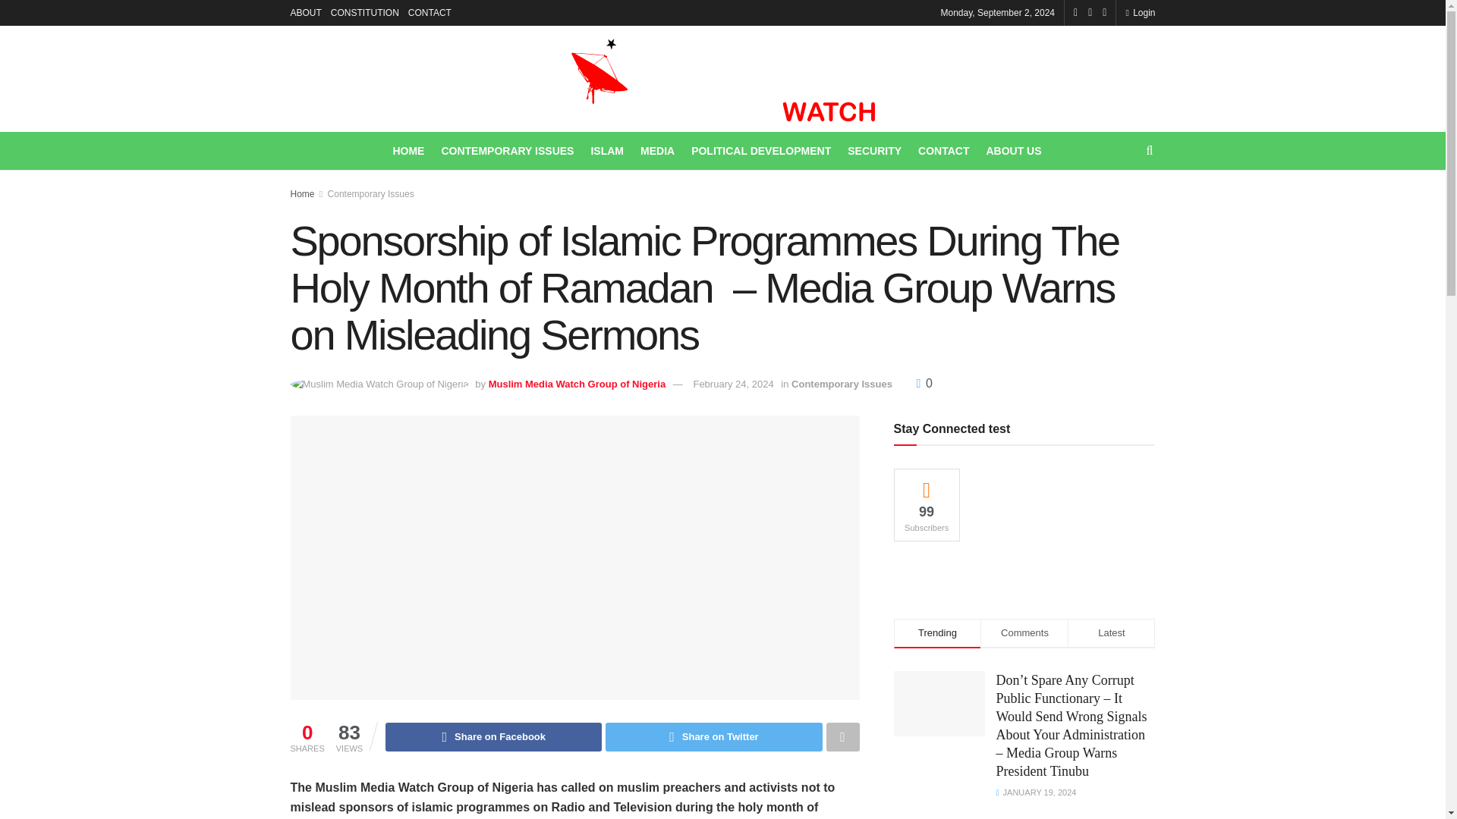 This screenshot has height=819, width=1457. What do you see at coordinates (364, 12) in the screenshot?
I see `CONSTITUTION` at bounding box center [364, 12].